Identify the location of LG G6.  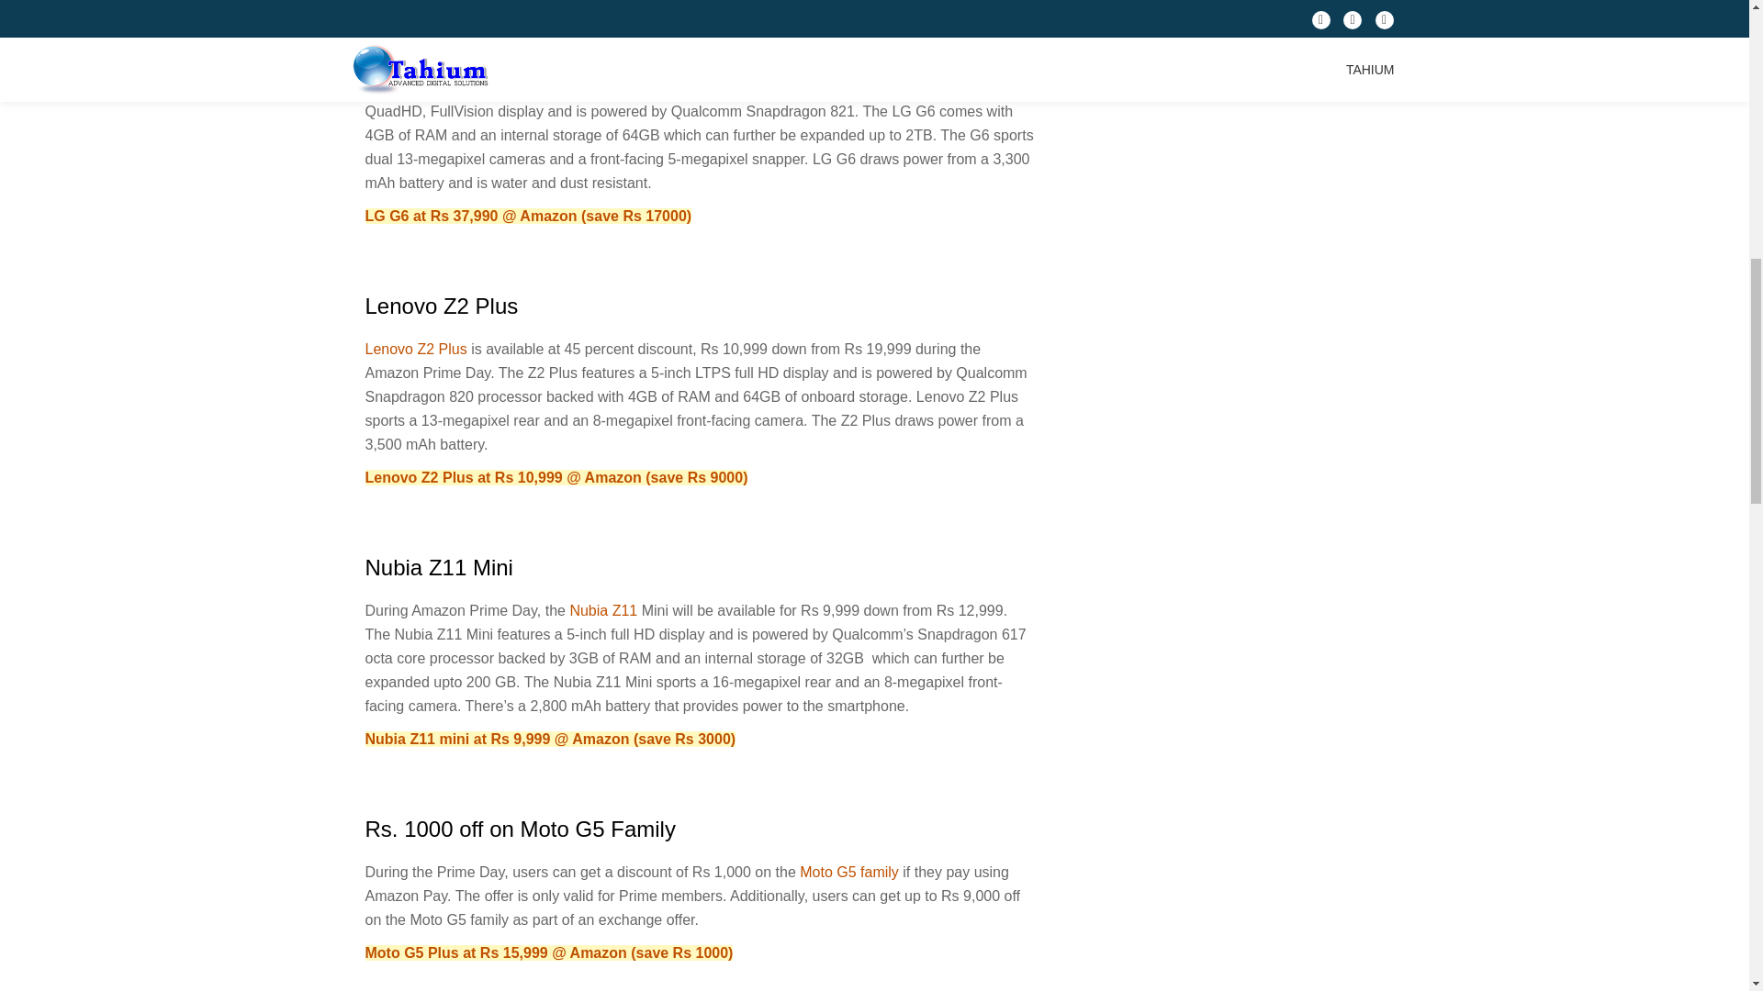
(585, 62).